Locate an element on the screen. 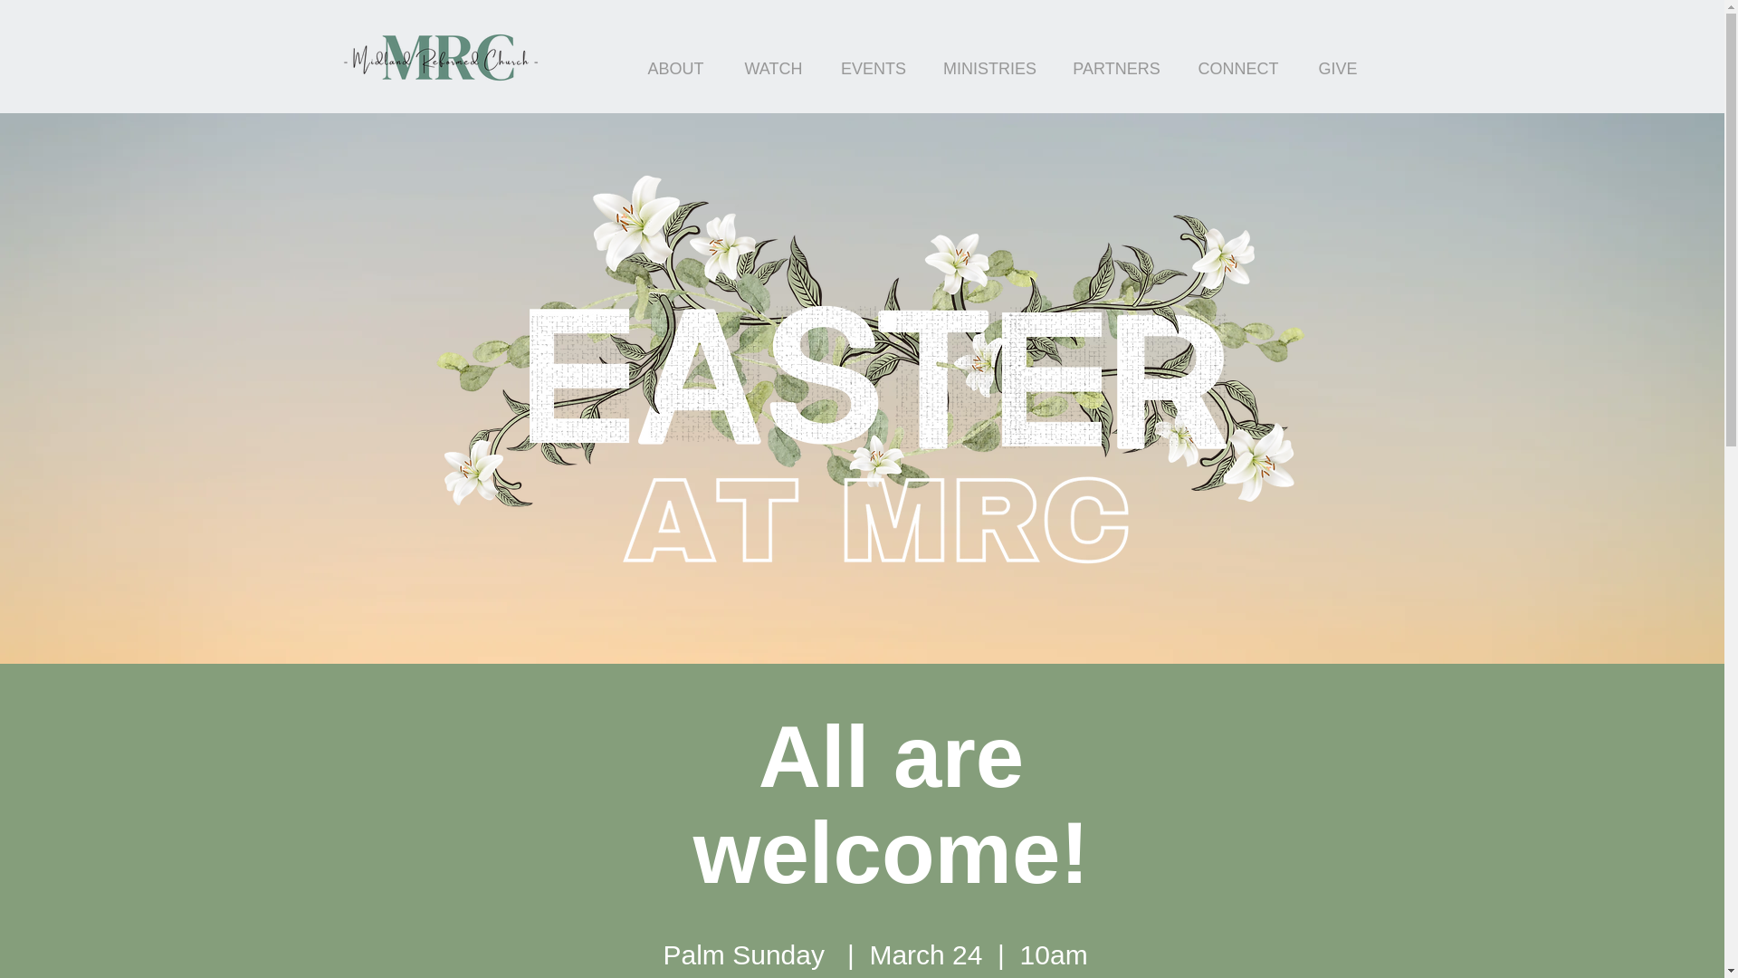  CONNECT is located at coordinates (1238, 68).